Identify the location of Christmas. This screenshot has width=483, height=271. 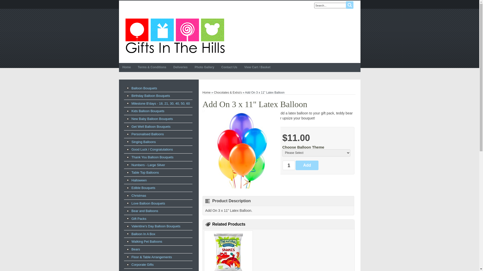
(158, 196).